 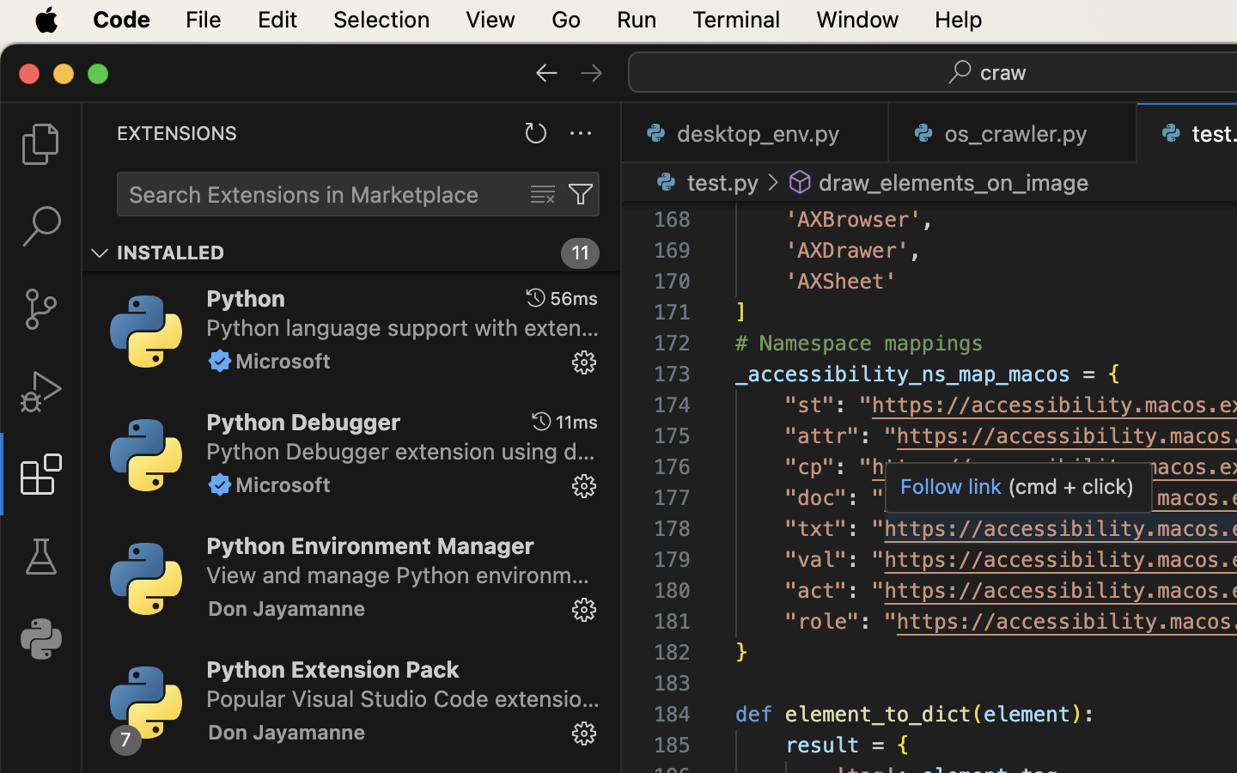 I want to click on , so click(x=584, y=362).